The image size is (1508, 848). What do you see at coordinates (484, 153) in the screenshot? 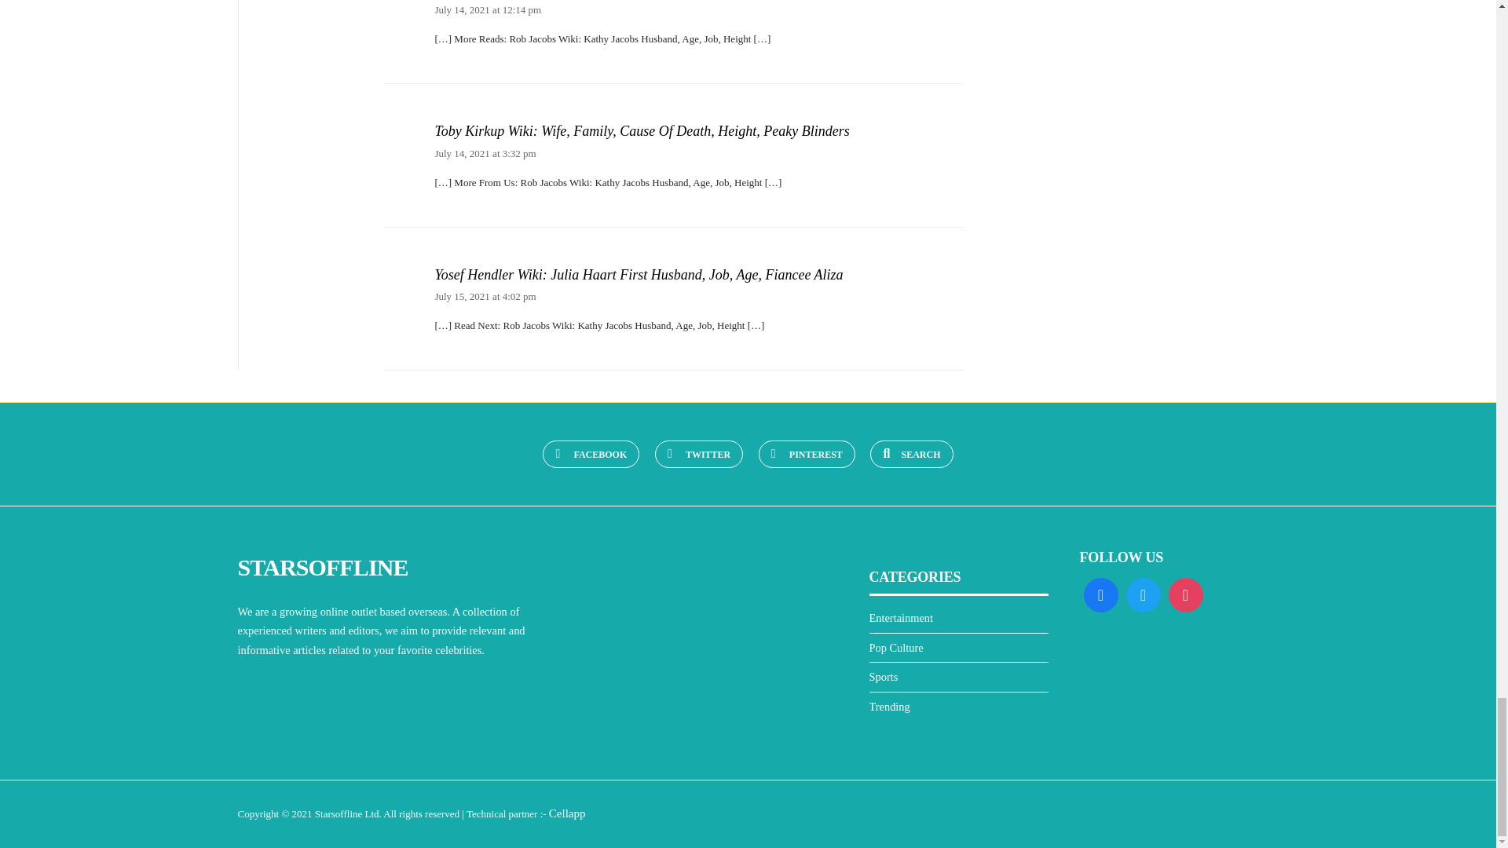
I see `July 14, 2021 at 3:32 pm` at bounding box center [484, 153].